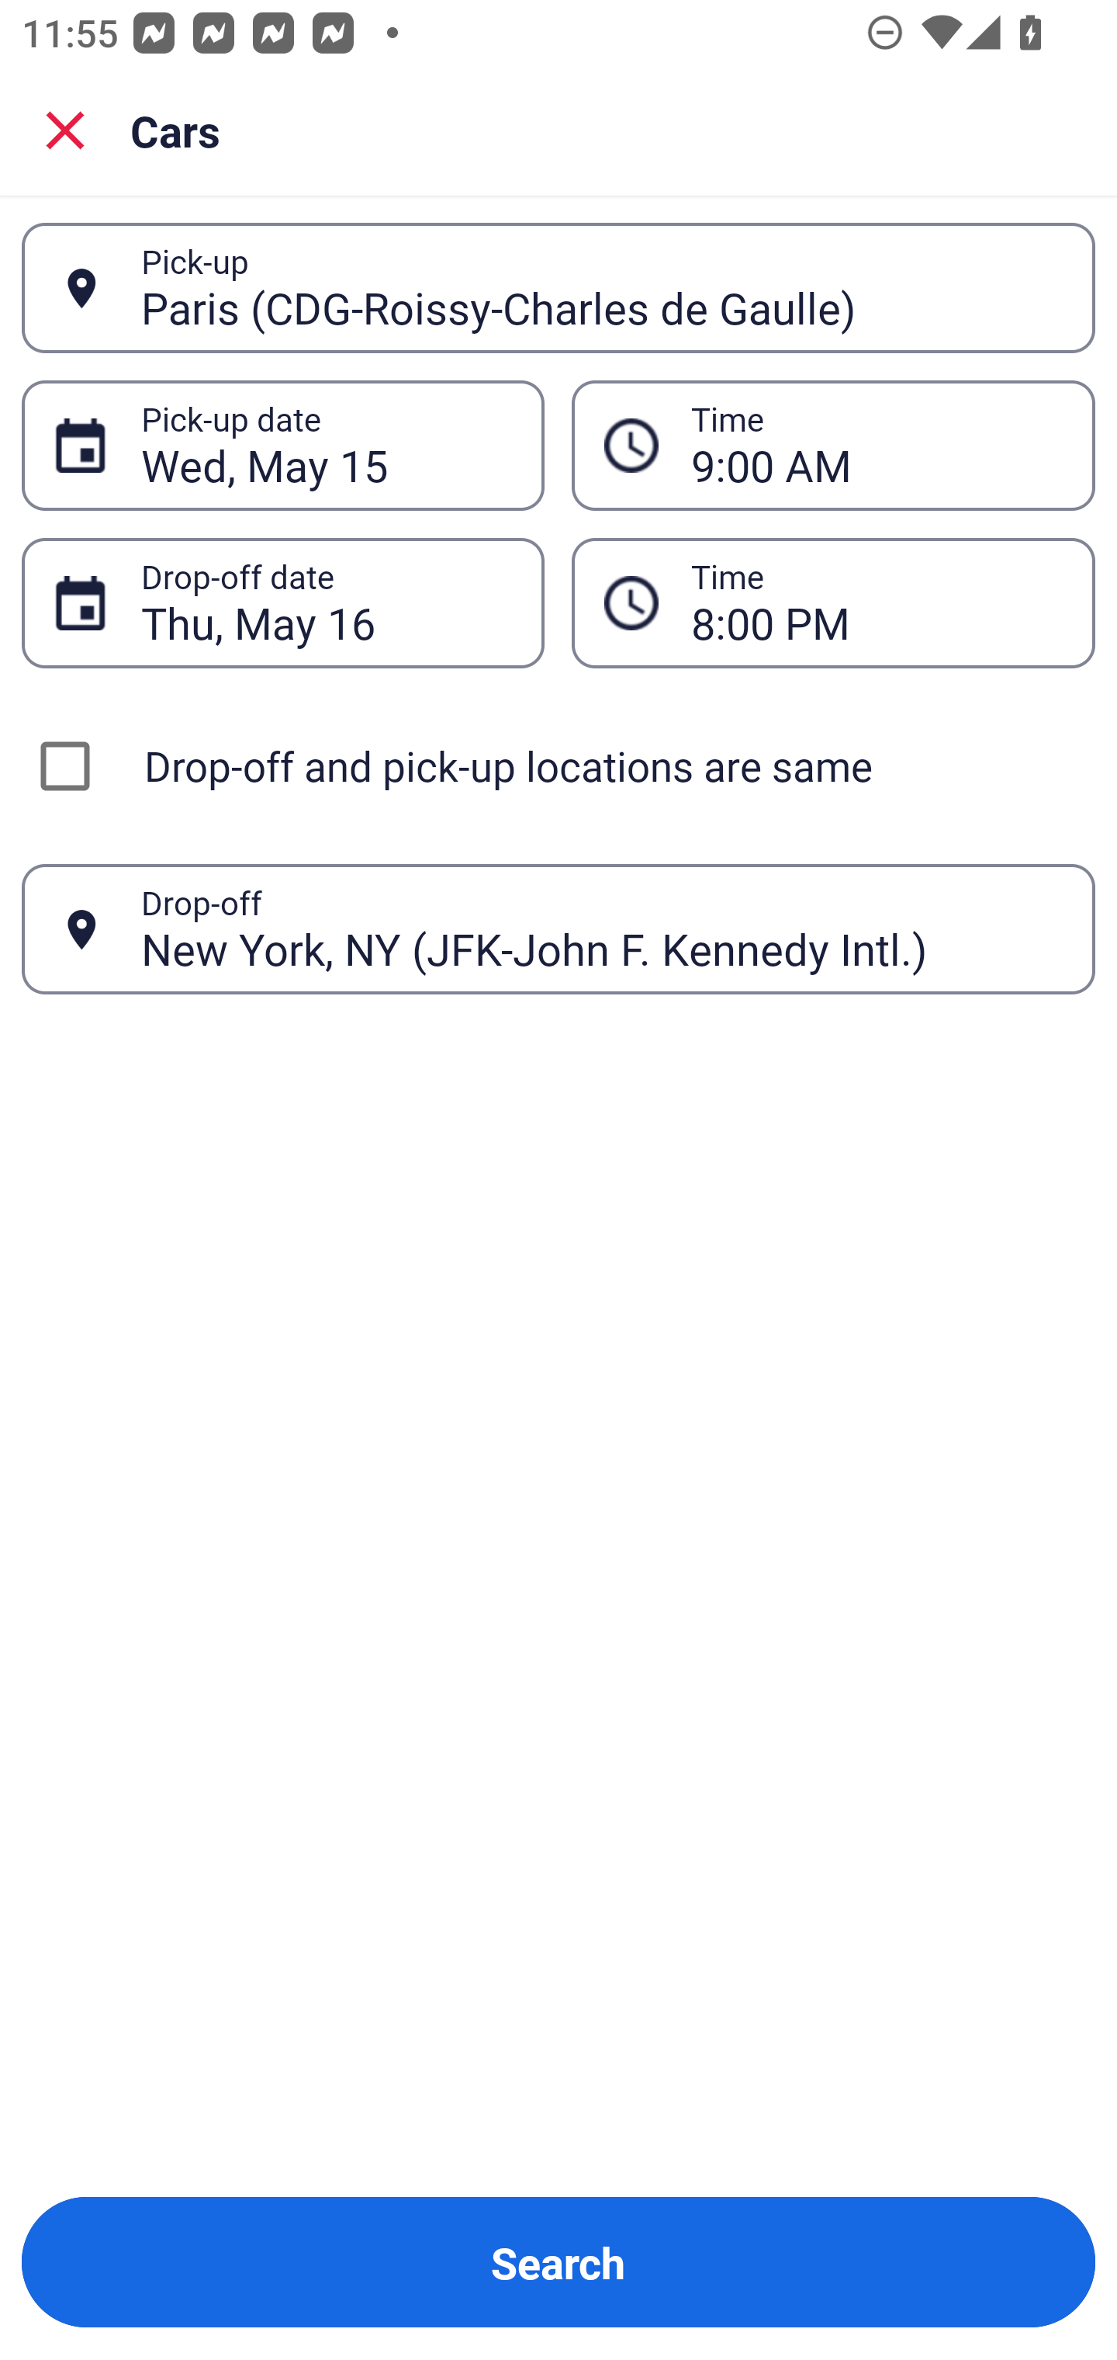 The image size is (1117, 2360). What do you see at coordinates (282, 444) in the screenshot?
I see `Wed, May 15 Pick-up date` at bounding box center [282, 444].